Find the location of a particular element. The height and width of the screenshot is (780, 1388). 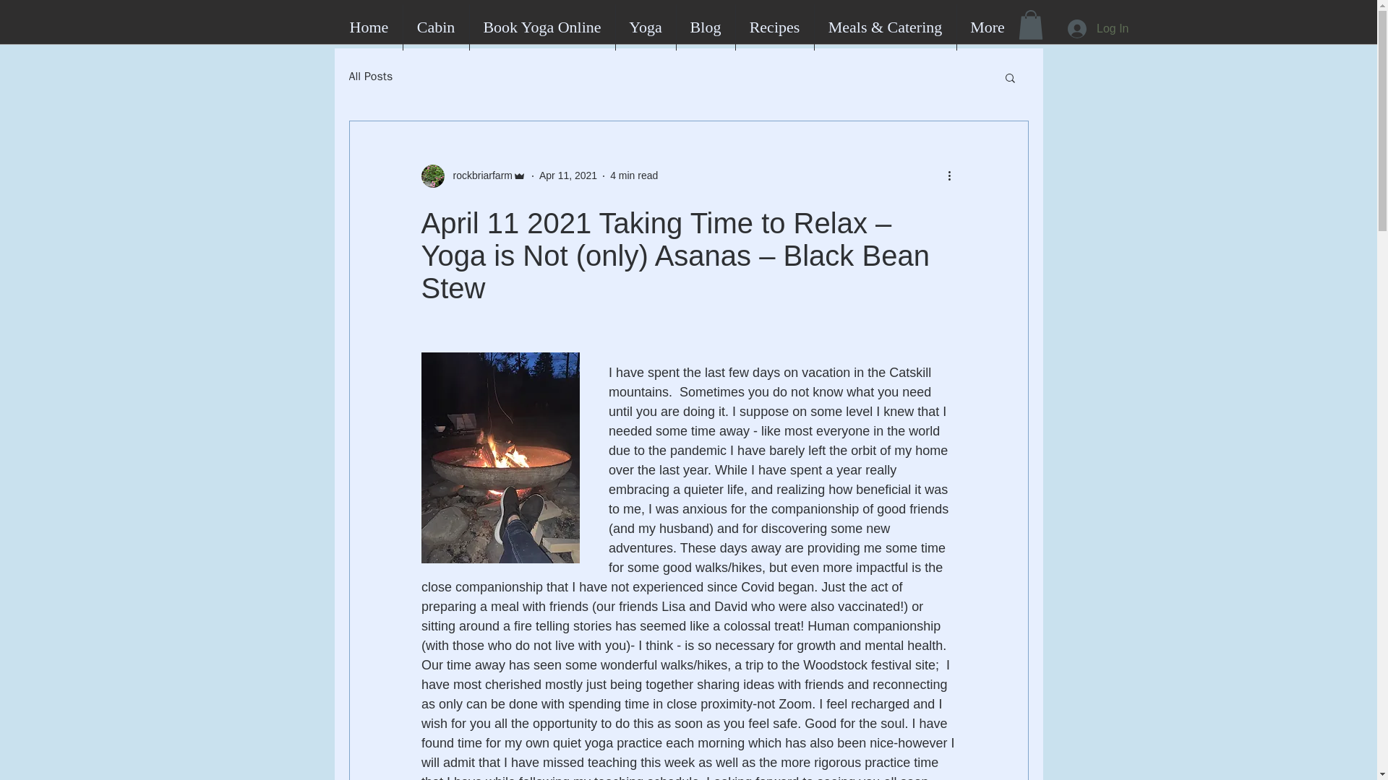

Apr 11, 2021 is located at coordinates (568, 175).